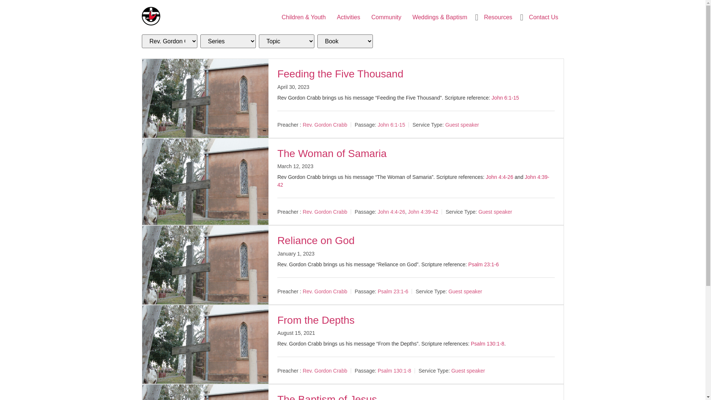 The height and width of the screenshot is (400, 711). What do you see at coordinates (348, 17) in the screenshot?
I see `Activities` at bounding box center [348, 17].